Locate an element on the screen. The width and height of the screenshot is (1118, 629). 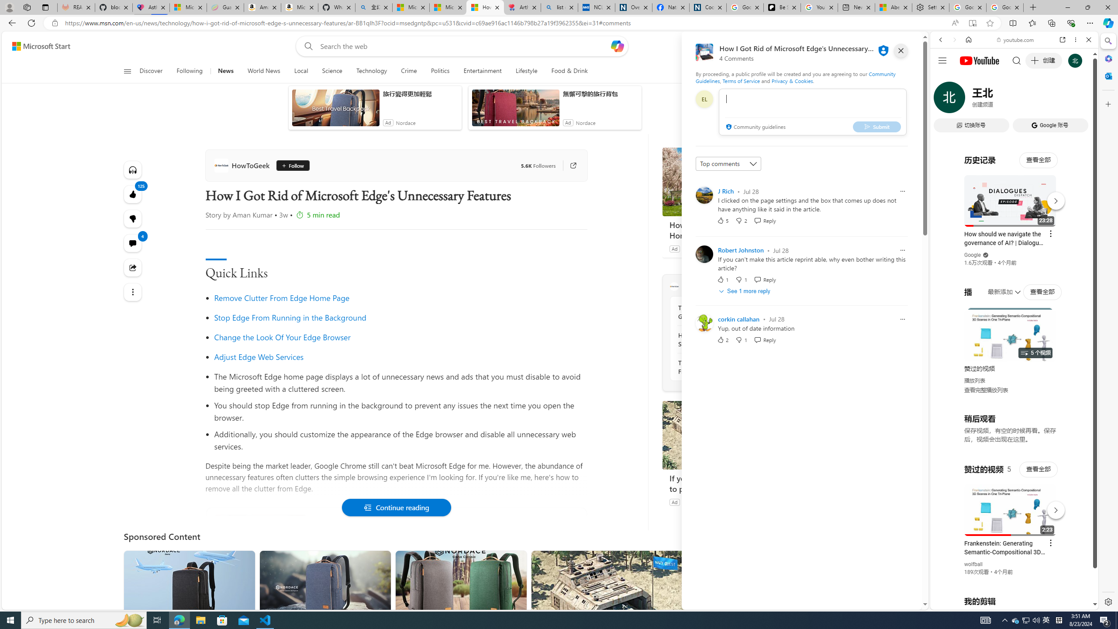
#you is located at coordinates (1014, 195).